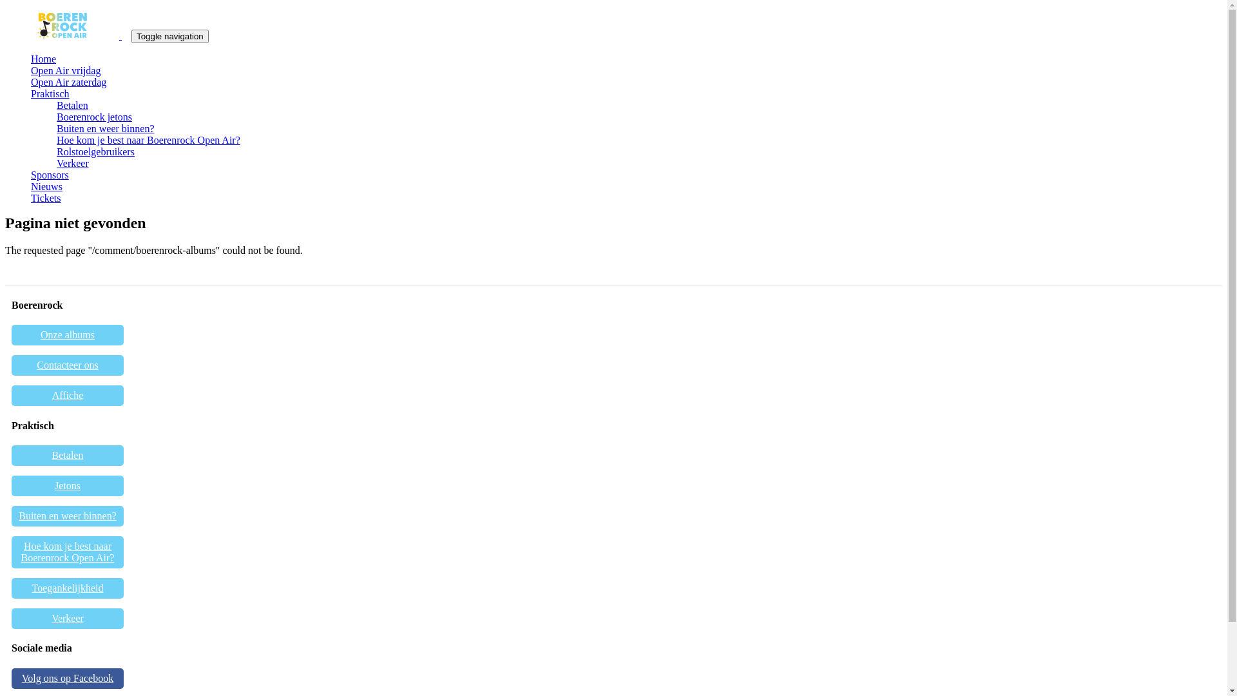 This screenshot has width=1237, height=696. What do you see at coordinates (68, 396) in the screenshot?
I see `Affiche` at bounding box center [68, 396].